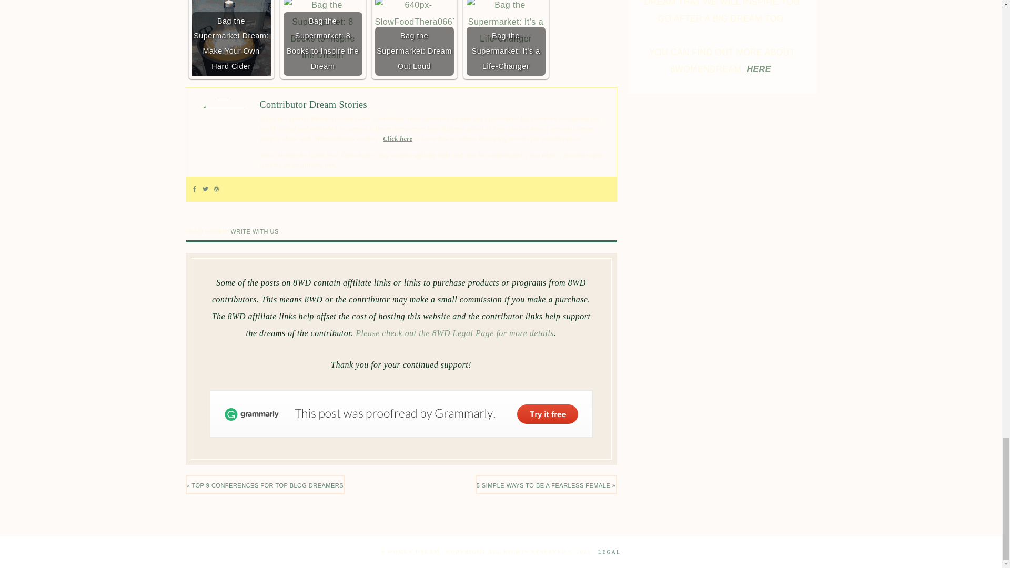  What do you see at coordinates (414, 15) in the screenshot?
I see `Bag the Supermarket: Dream Out Loud` at bounding box center [414, 15].